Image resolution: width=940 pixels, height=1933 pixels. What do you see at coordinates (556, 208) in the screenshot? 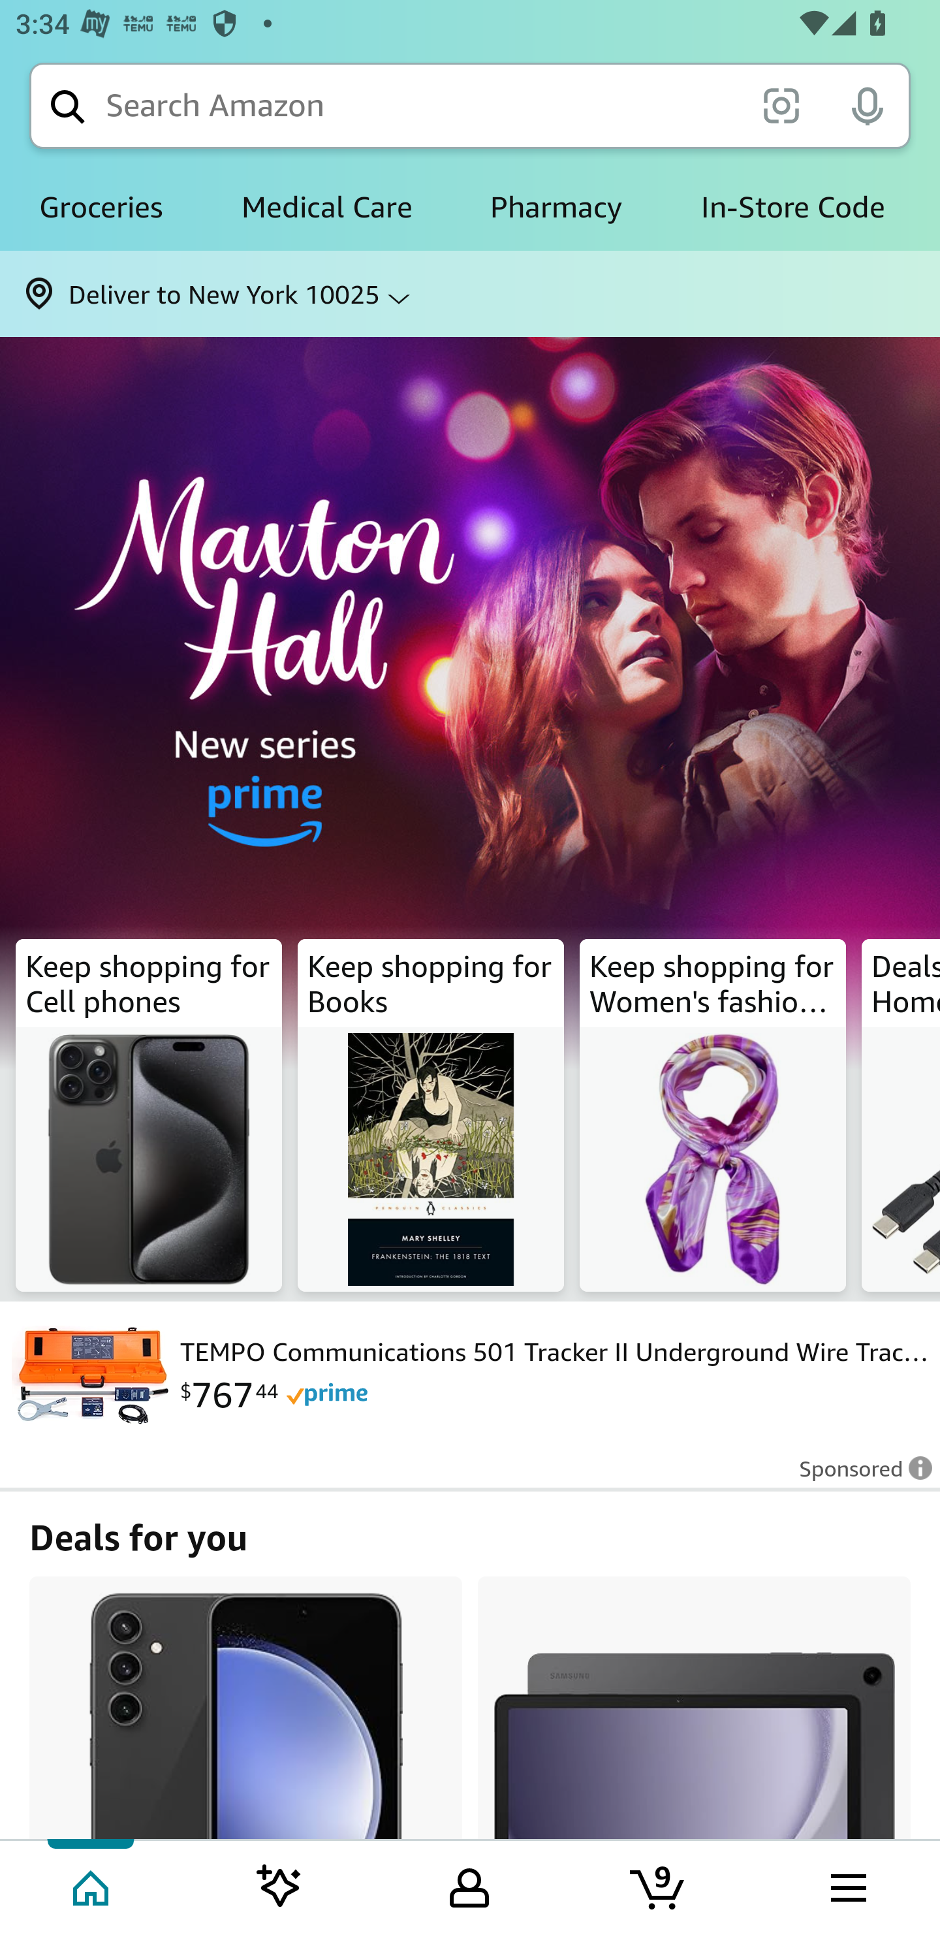
I see `Pharmacy` at bounding box center [556, 208].